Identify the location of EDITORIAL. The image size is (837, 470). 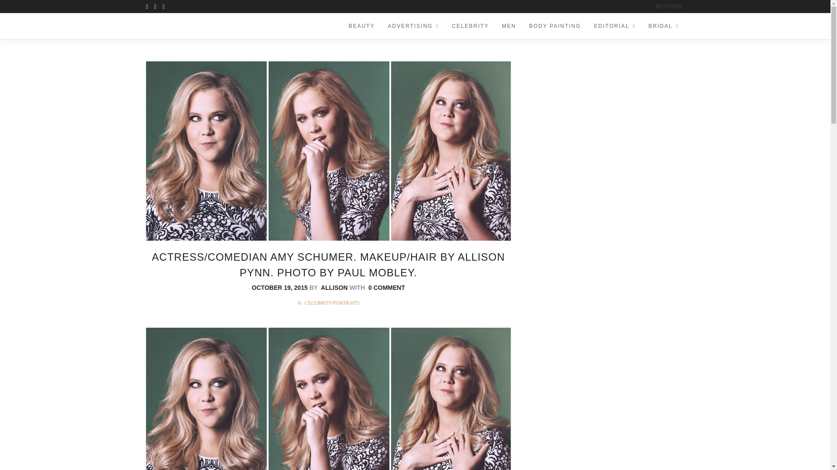
(615, 26).